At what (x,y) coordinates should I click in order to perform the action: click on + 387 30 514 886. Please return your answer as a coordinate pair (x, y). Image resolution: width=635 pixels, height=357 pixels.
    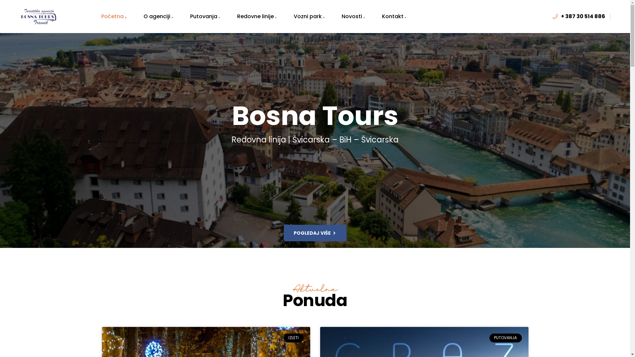
    Looking at the image, I should click on (579, 17).